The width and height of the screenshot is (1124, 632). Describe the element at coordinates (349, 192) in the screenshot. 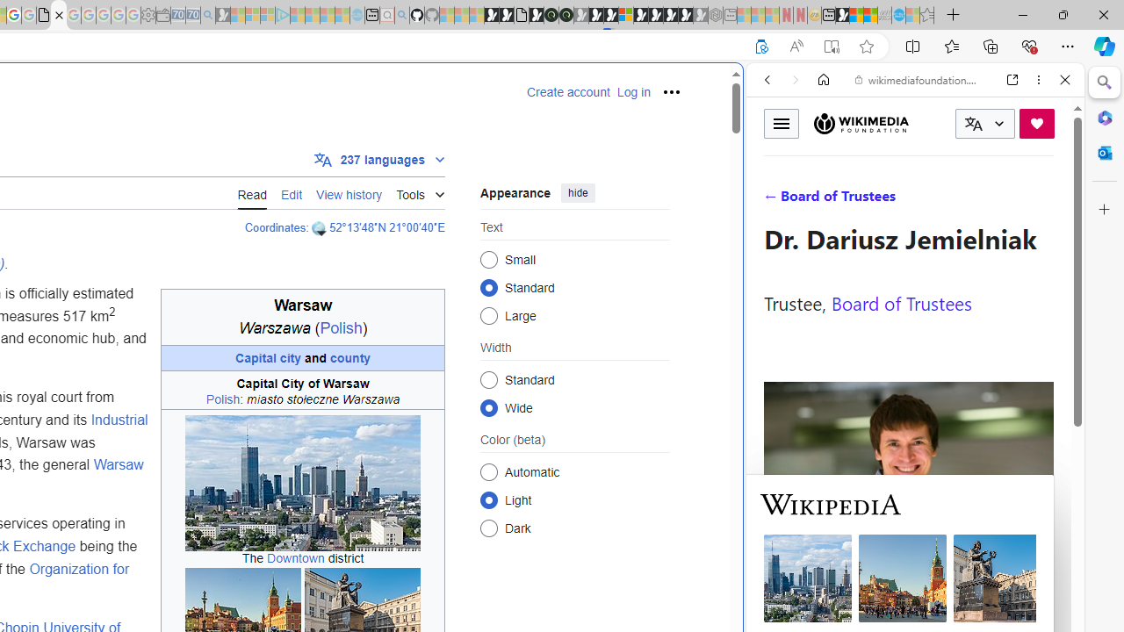

I see `View history` at that location.